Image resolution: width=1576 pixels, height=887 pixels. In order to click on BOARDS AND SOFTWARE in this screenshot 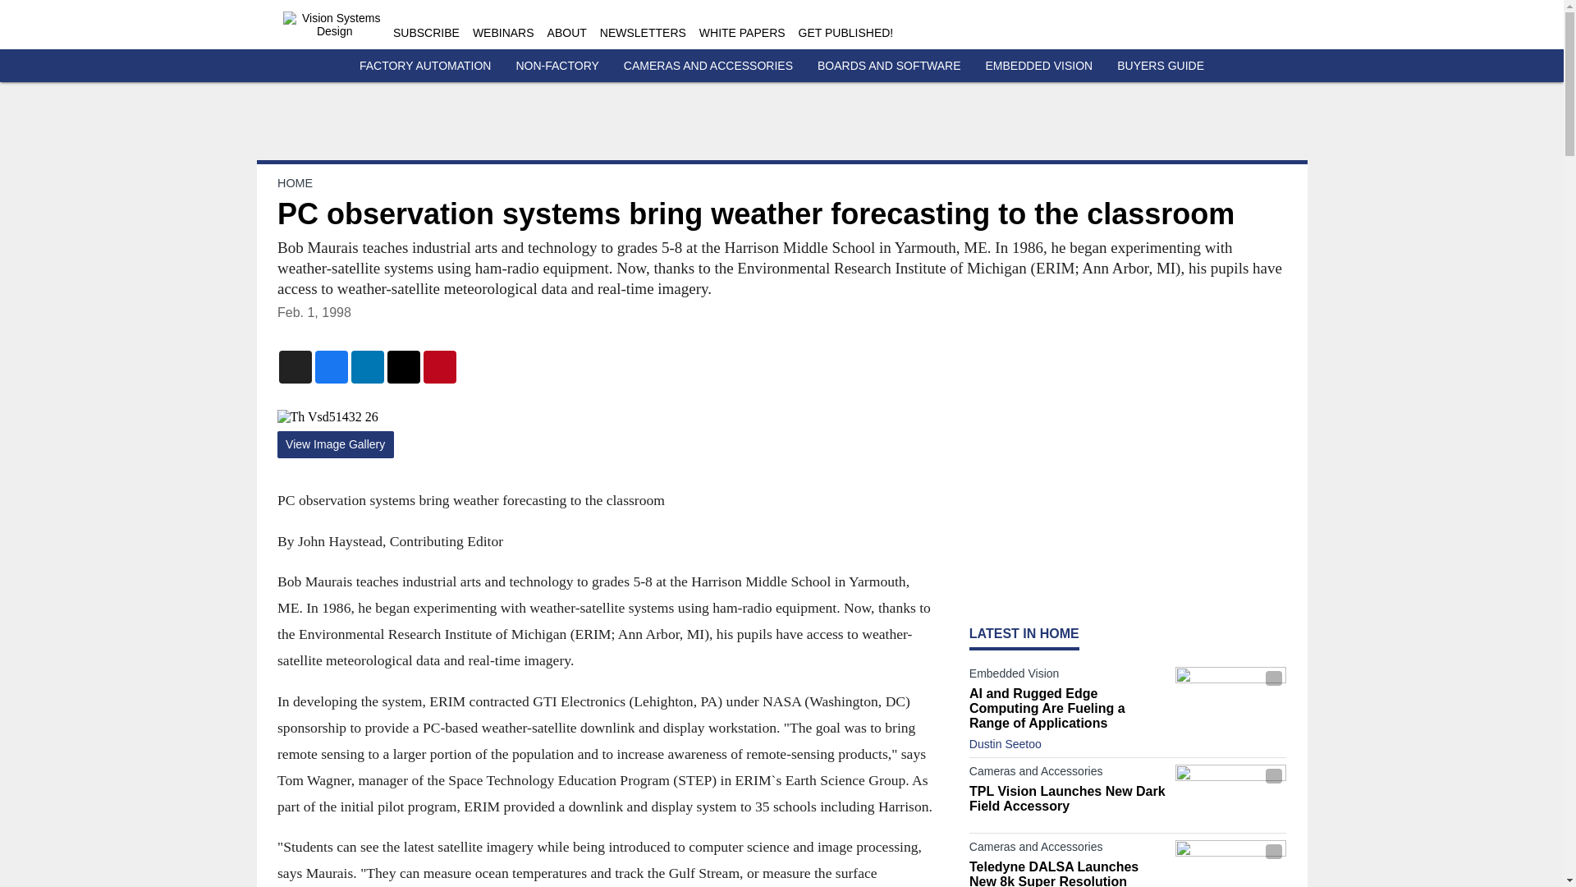, I will do `click(890, 66)`.